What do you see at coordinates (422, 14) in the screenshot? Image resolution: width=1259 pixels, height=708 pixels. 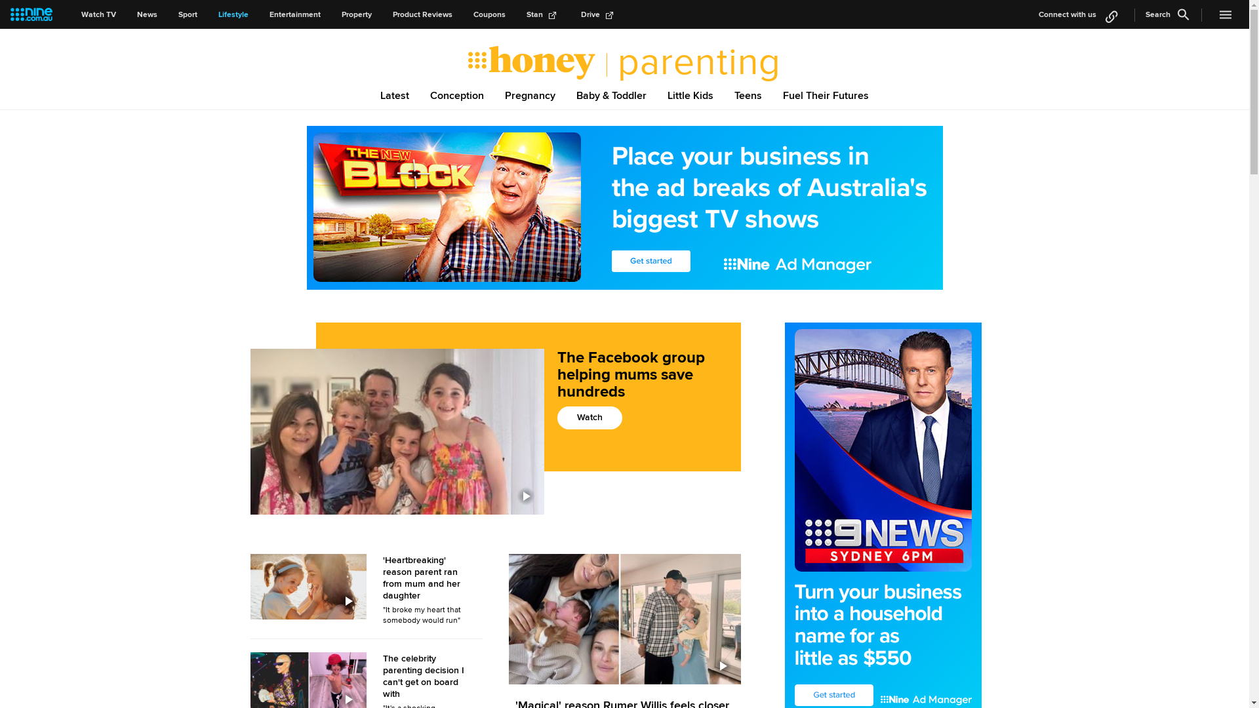 I see `Product Reviews` at bounding box center [422, 14].